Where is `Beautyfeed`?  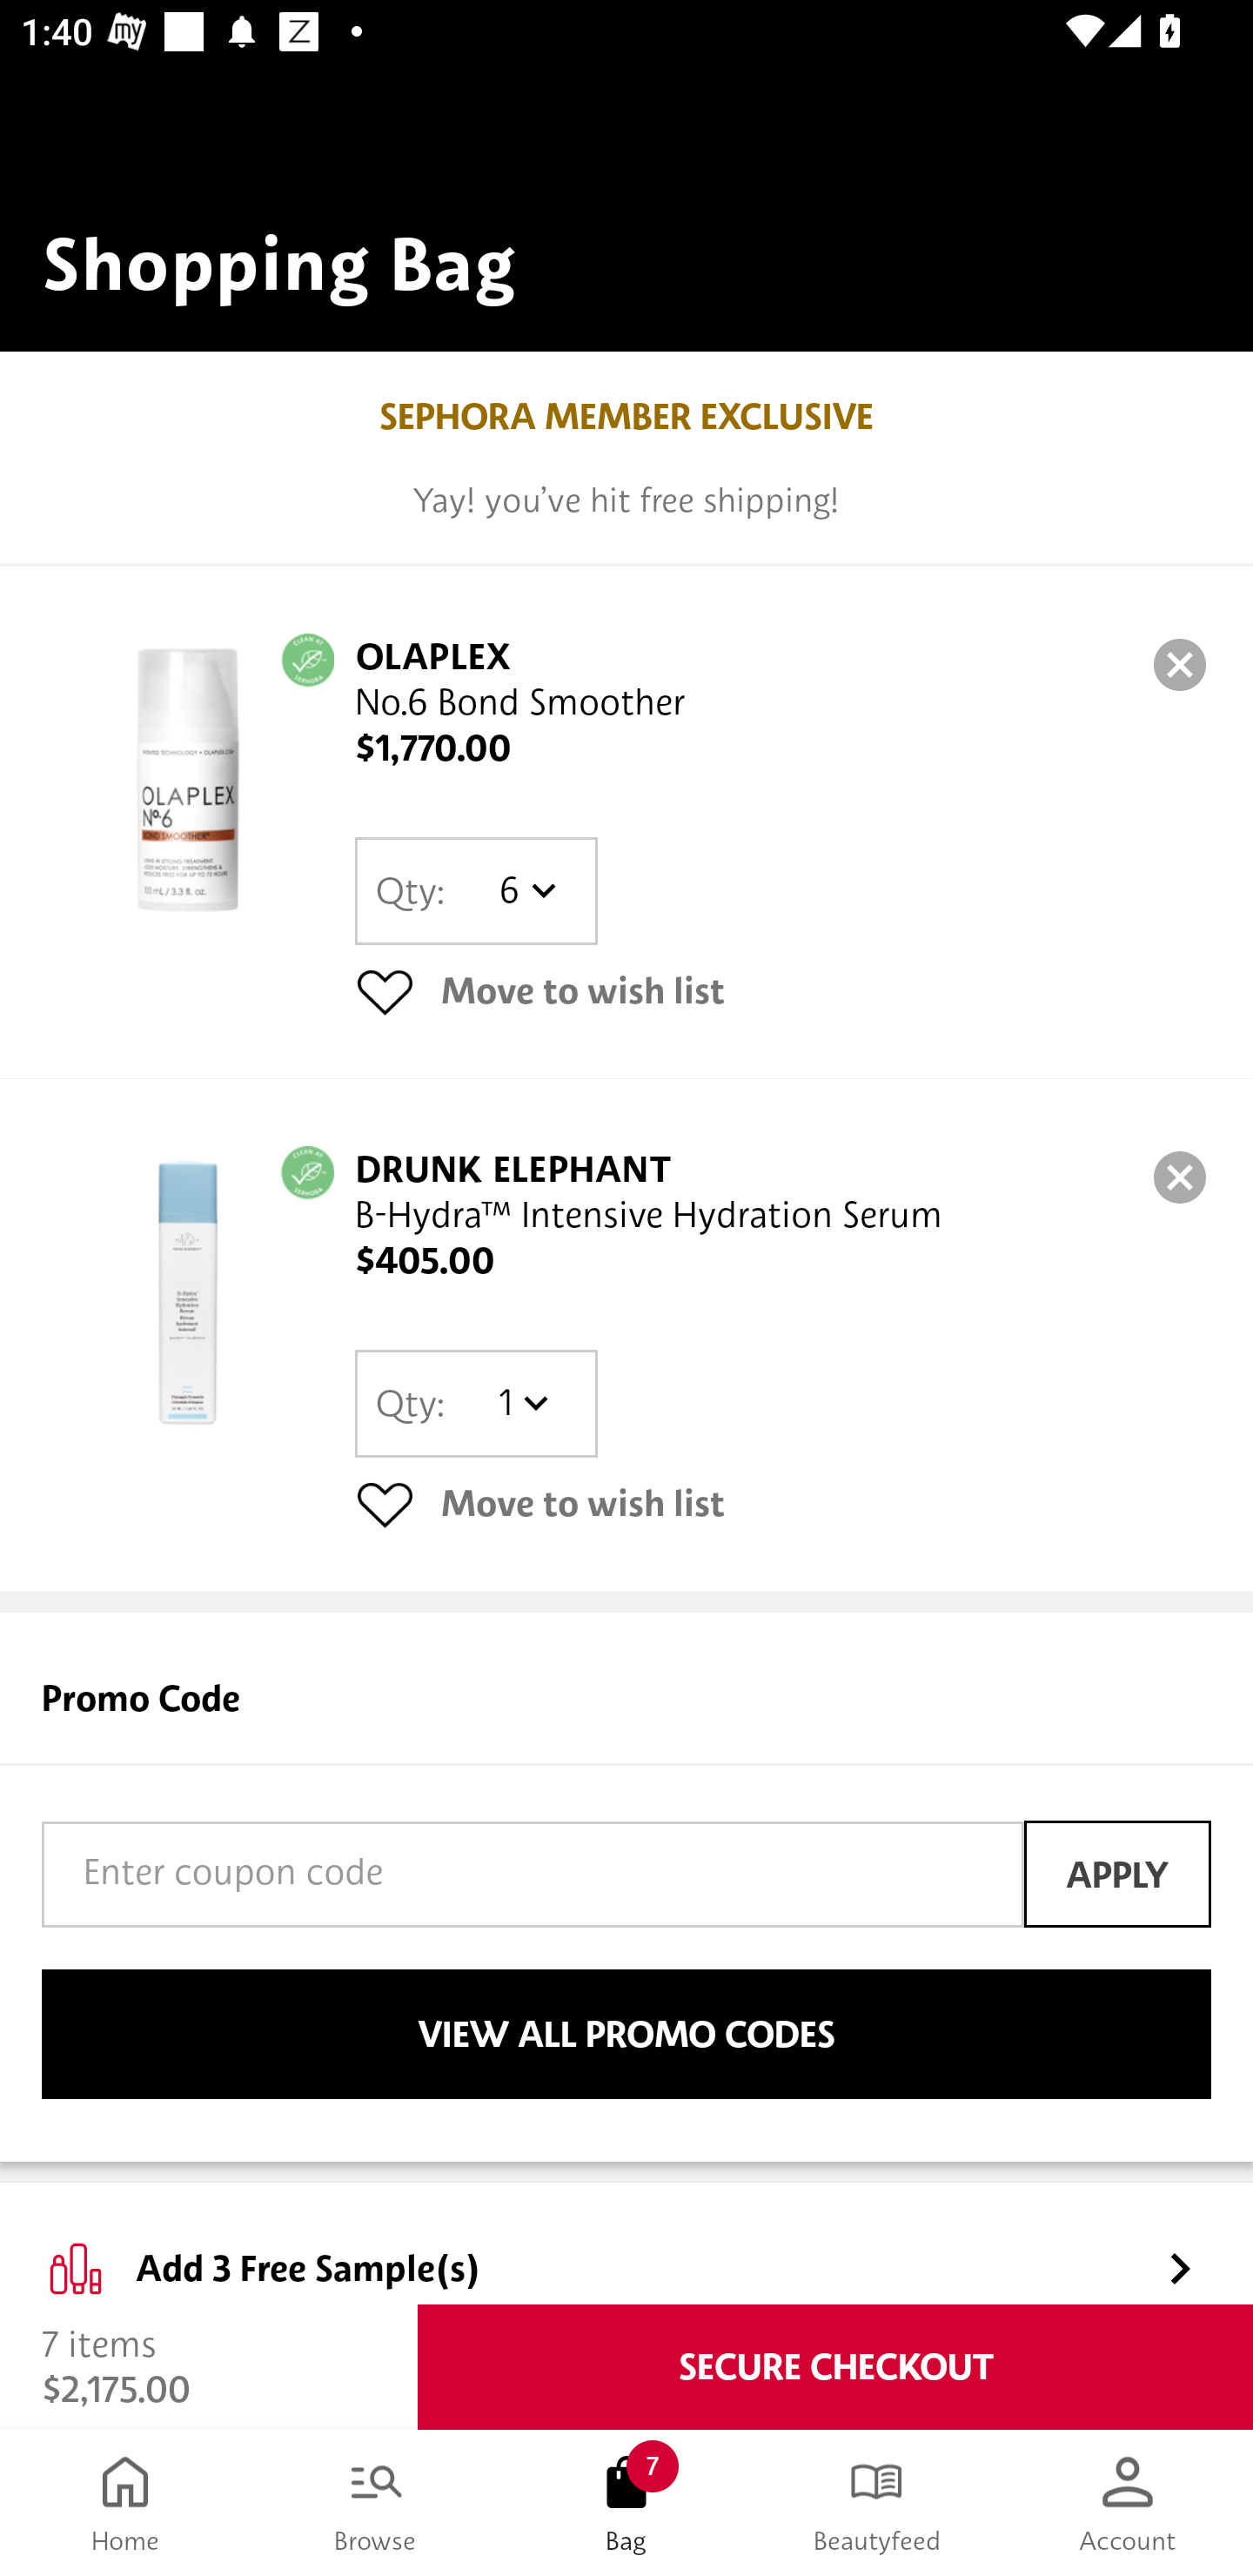 Beautyfeed is located at coordinates (877, 2503).